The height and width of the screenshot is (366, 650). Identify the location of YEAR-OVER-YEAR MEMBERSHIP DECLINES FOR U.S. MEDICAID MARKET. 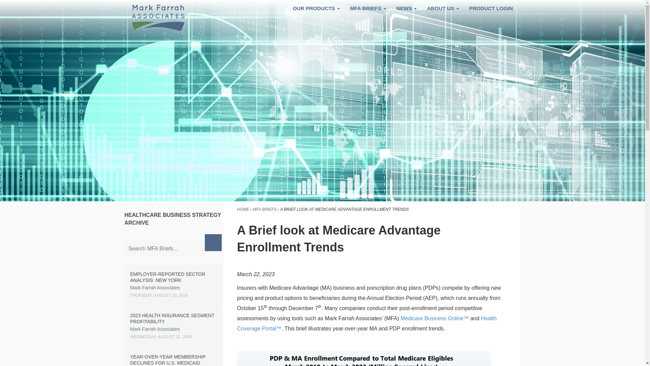
(168, 360).